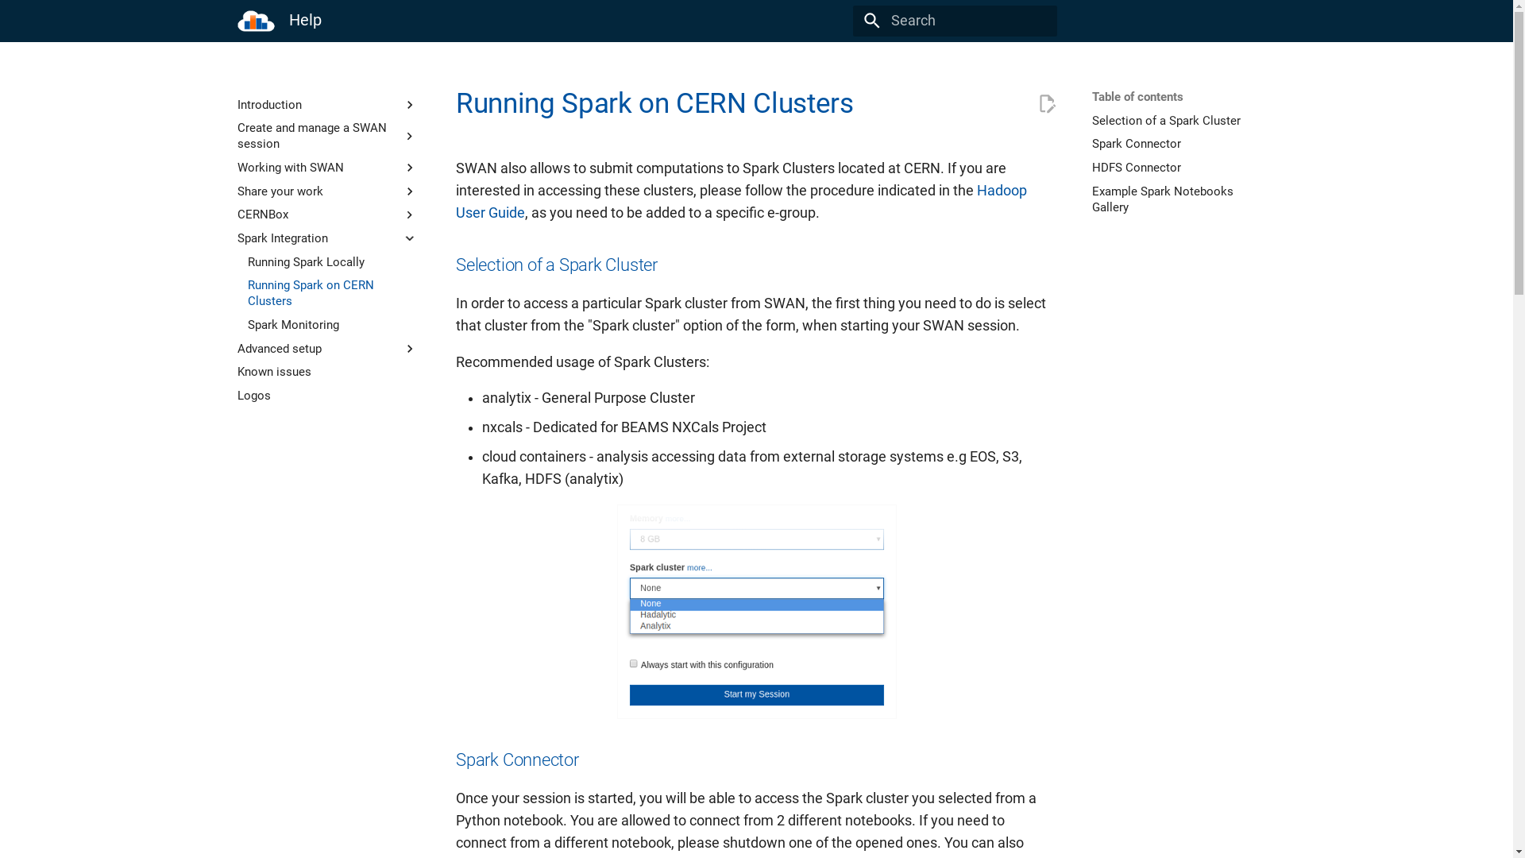 This screenshot has width=1525, height=858. Describe the element at coordinates (1047, 104) in the screenshot. I see `Edit this page` at that location.